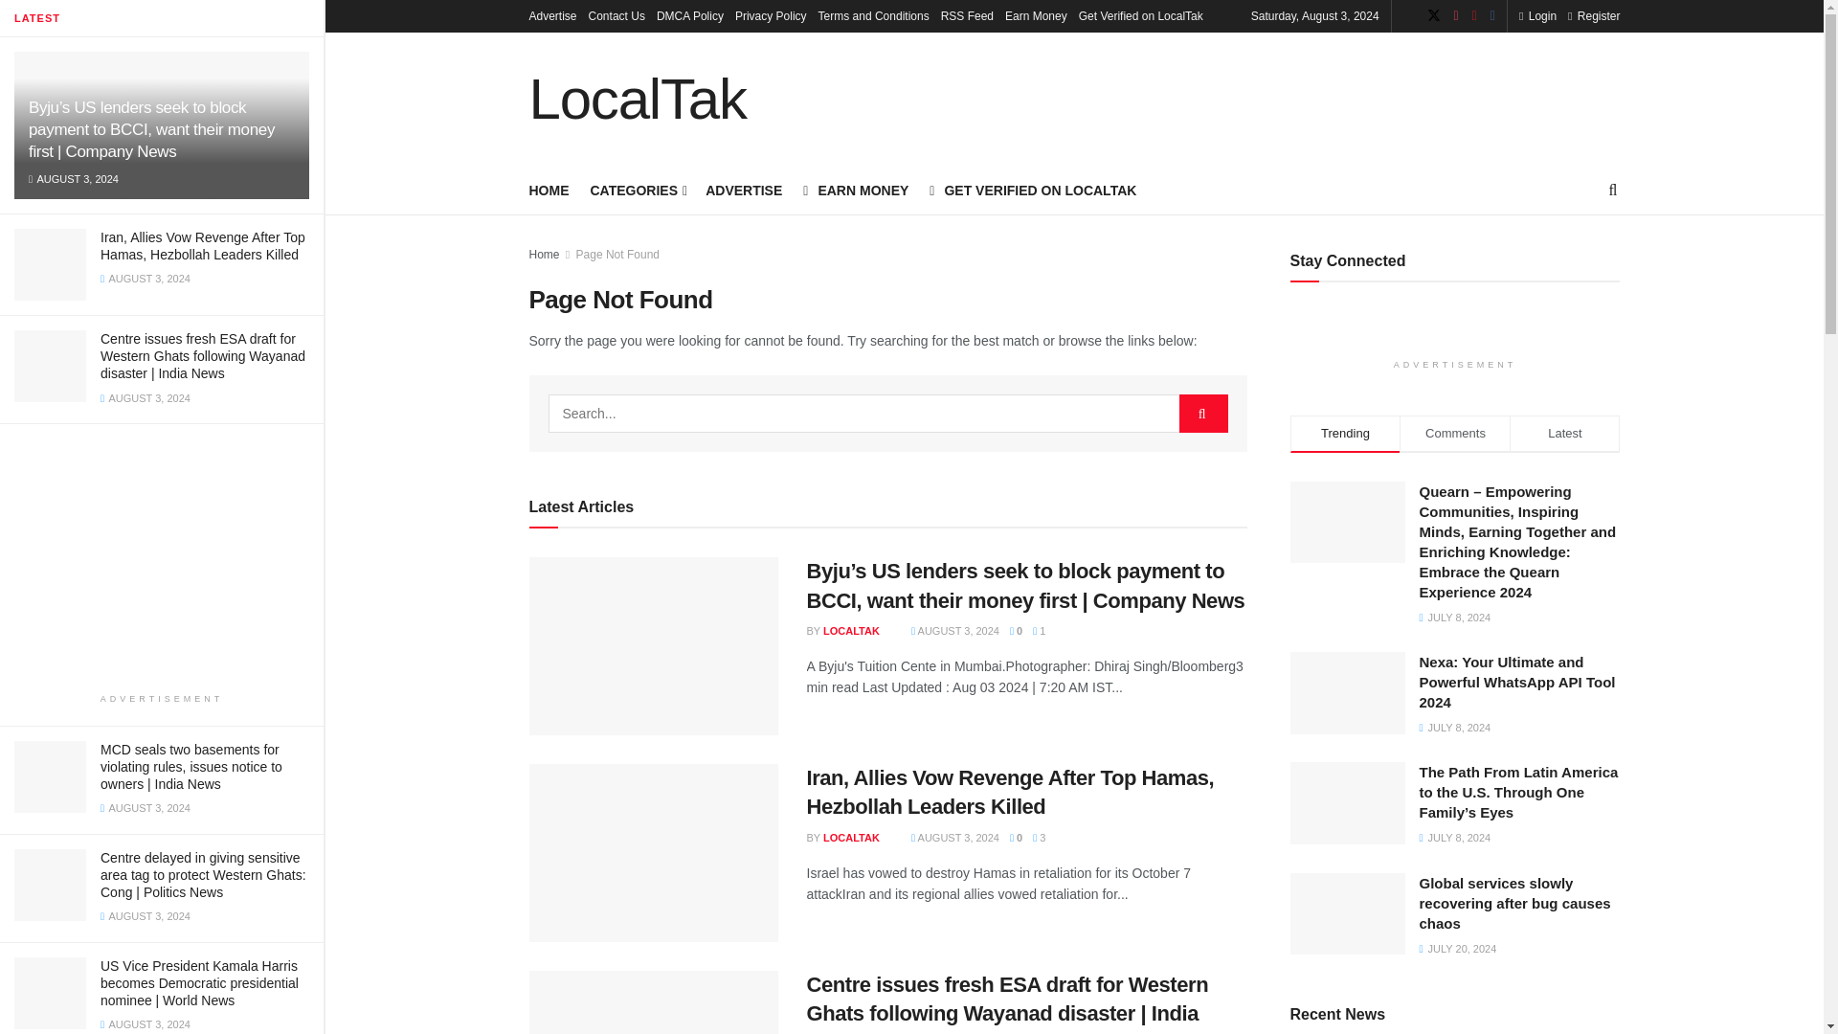 The width and height of the screenshot is (1838, 1034). I want to click on Login, so click(1537, 15).